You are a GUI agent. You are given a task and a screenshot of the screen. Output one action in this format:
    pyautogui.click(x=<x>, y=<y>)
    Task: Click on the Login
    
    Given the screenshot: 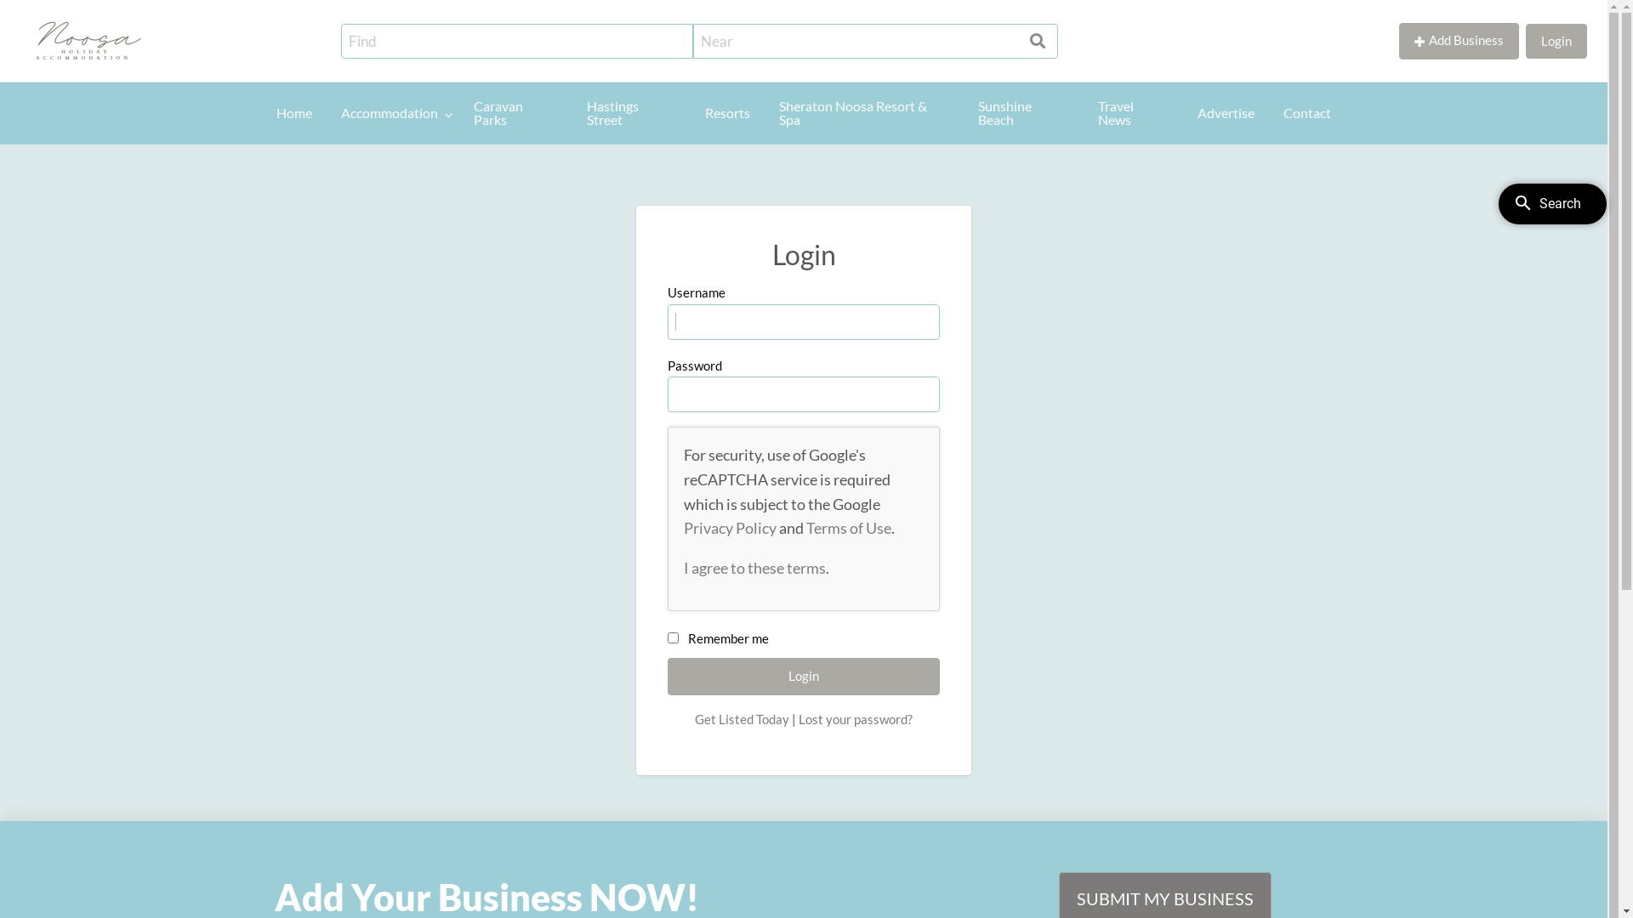 What is the action you would take?
    pyautogui.click(x=1556, y=41)
    